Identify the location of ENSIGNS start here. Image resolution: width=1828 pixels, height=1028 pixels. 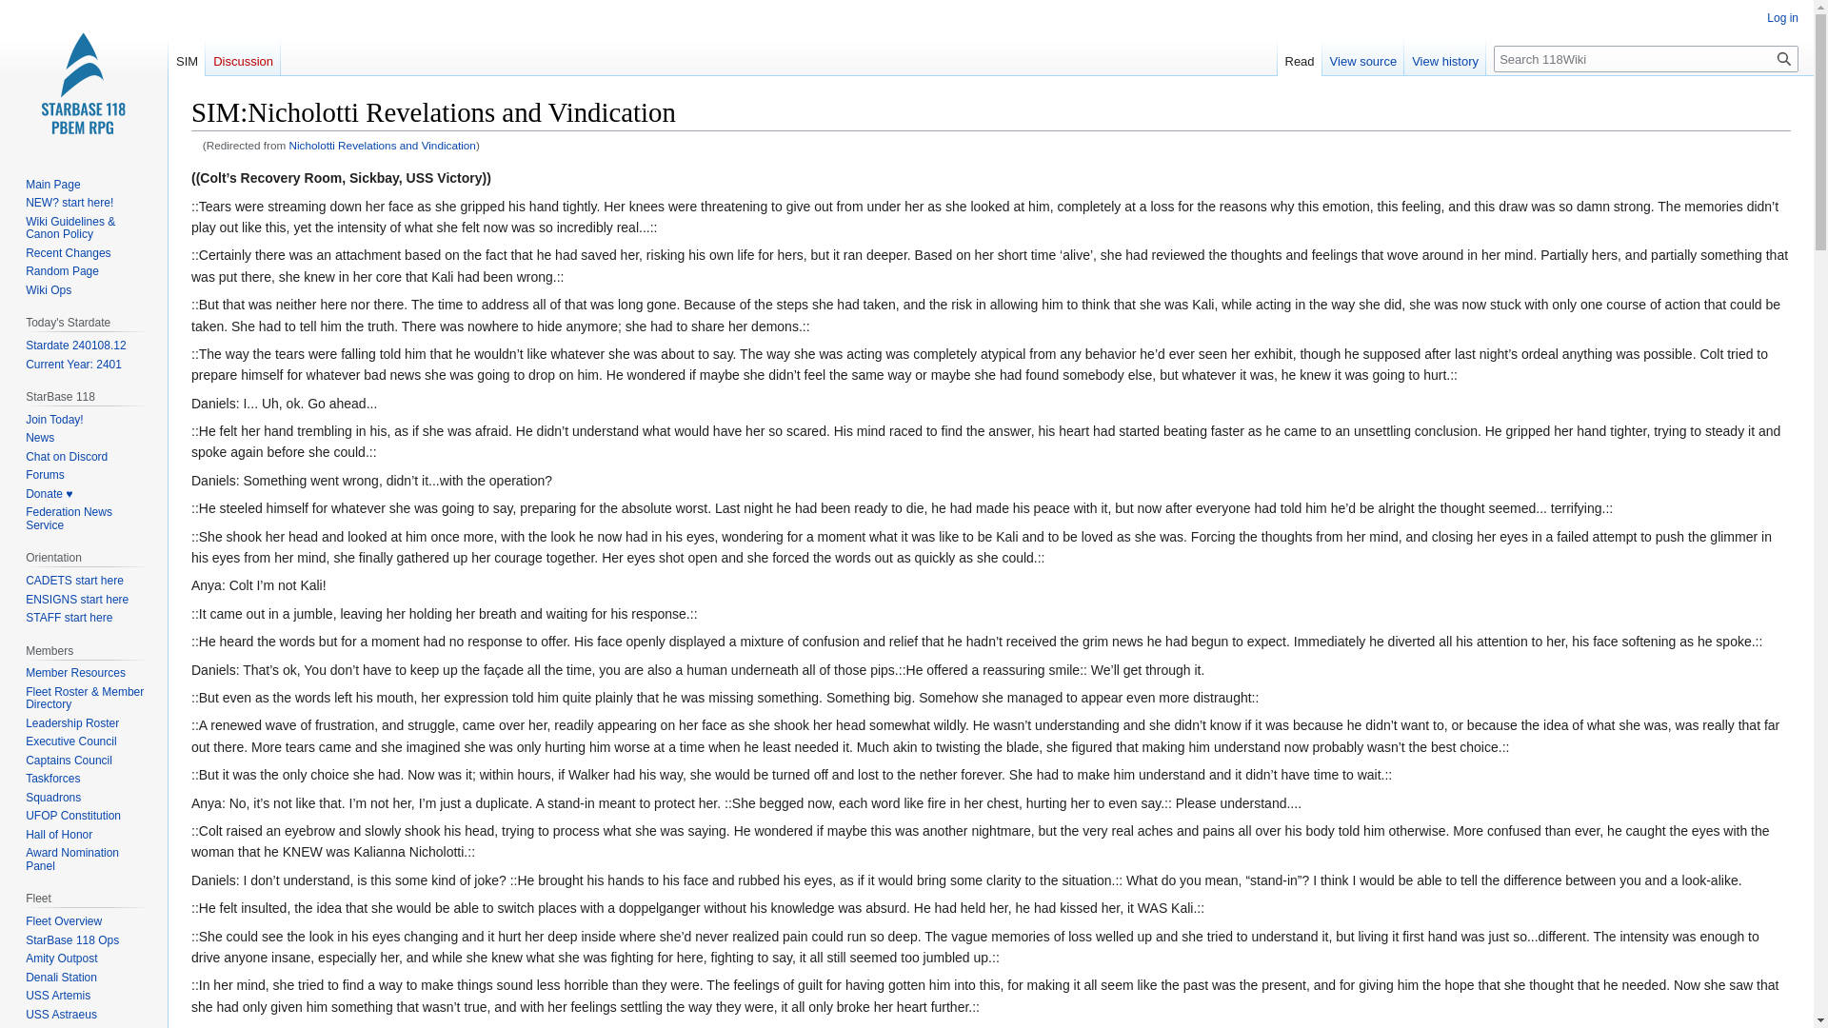
(76, 600).